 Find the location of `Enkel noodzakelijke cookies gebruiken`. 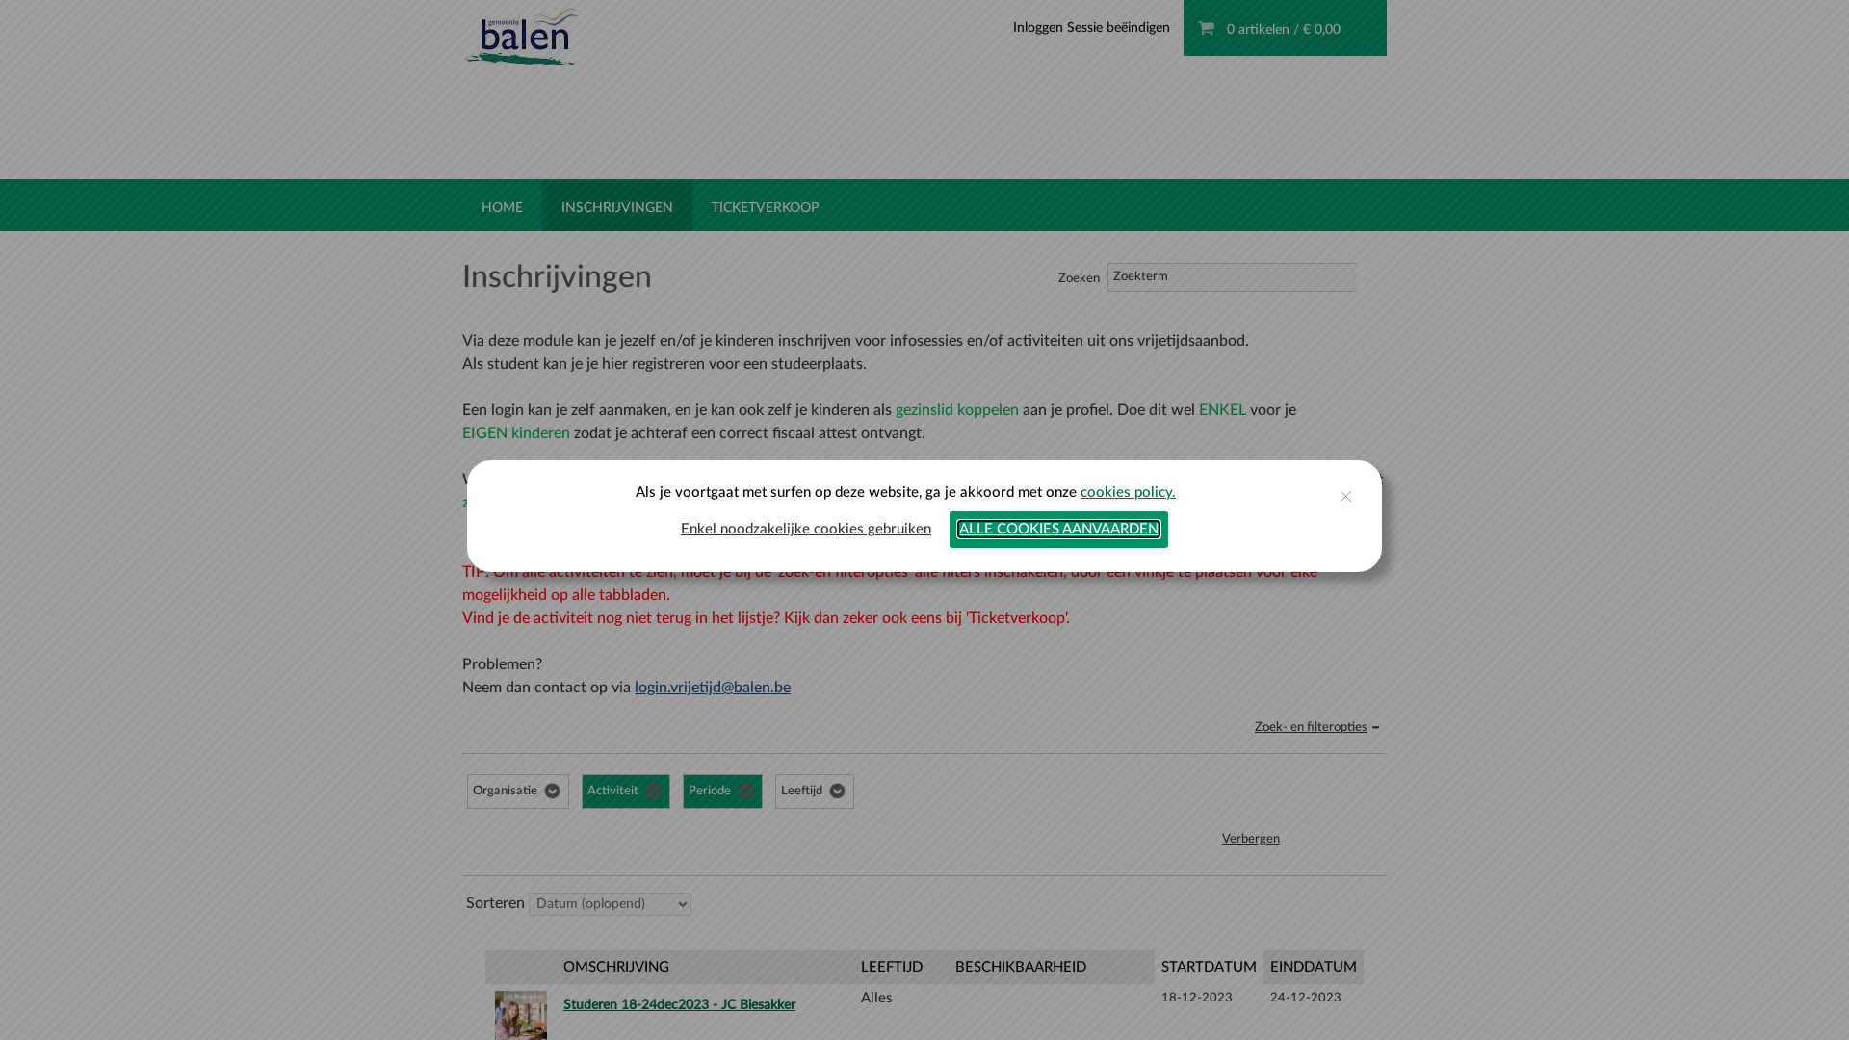

Enkel noodzakelijke cookies gebruiken is located at coordinates (806, 530).